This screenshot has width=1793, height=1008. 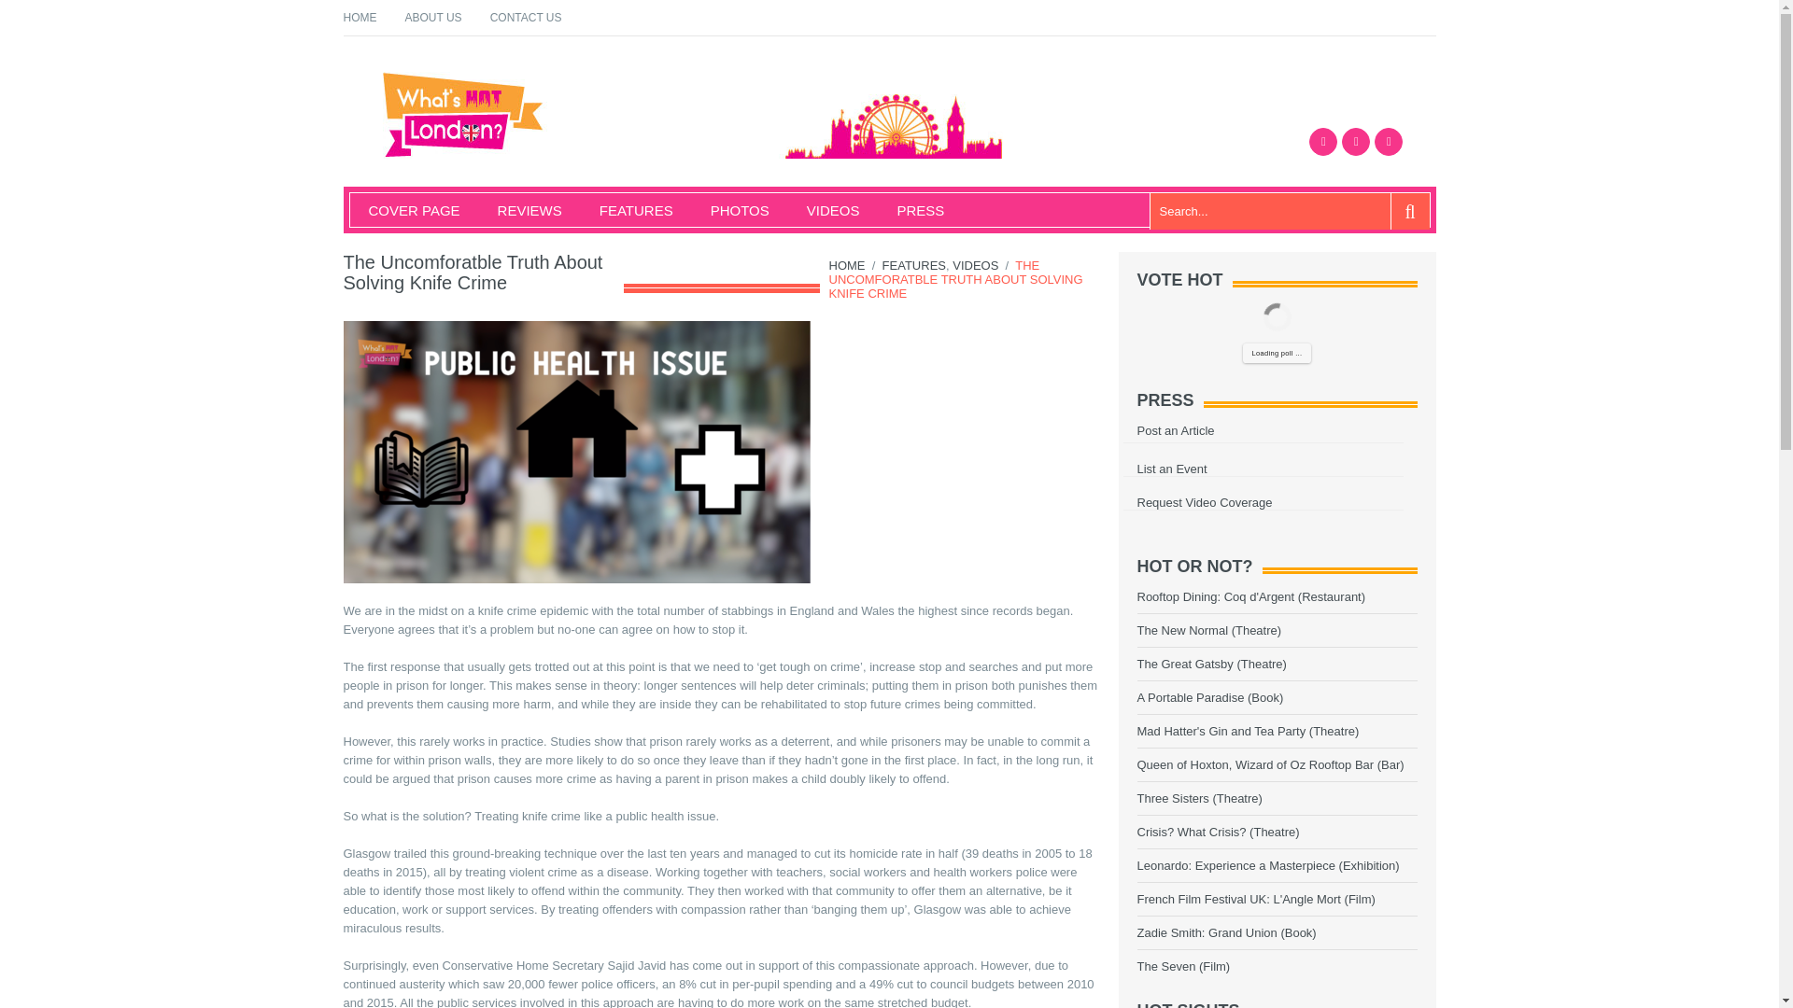 I want to click on HOME, so click(x=360, y=17).